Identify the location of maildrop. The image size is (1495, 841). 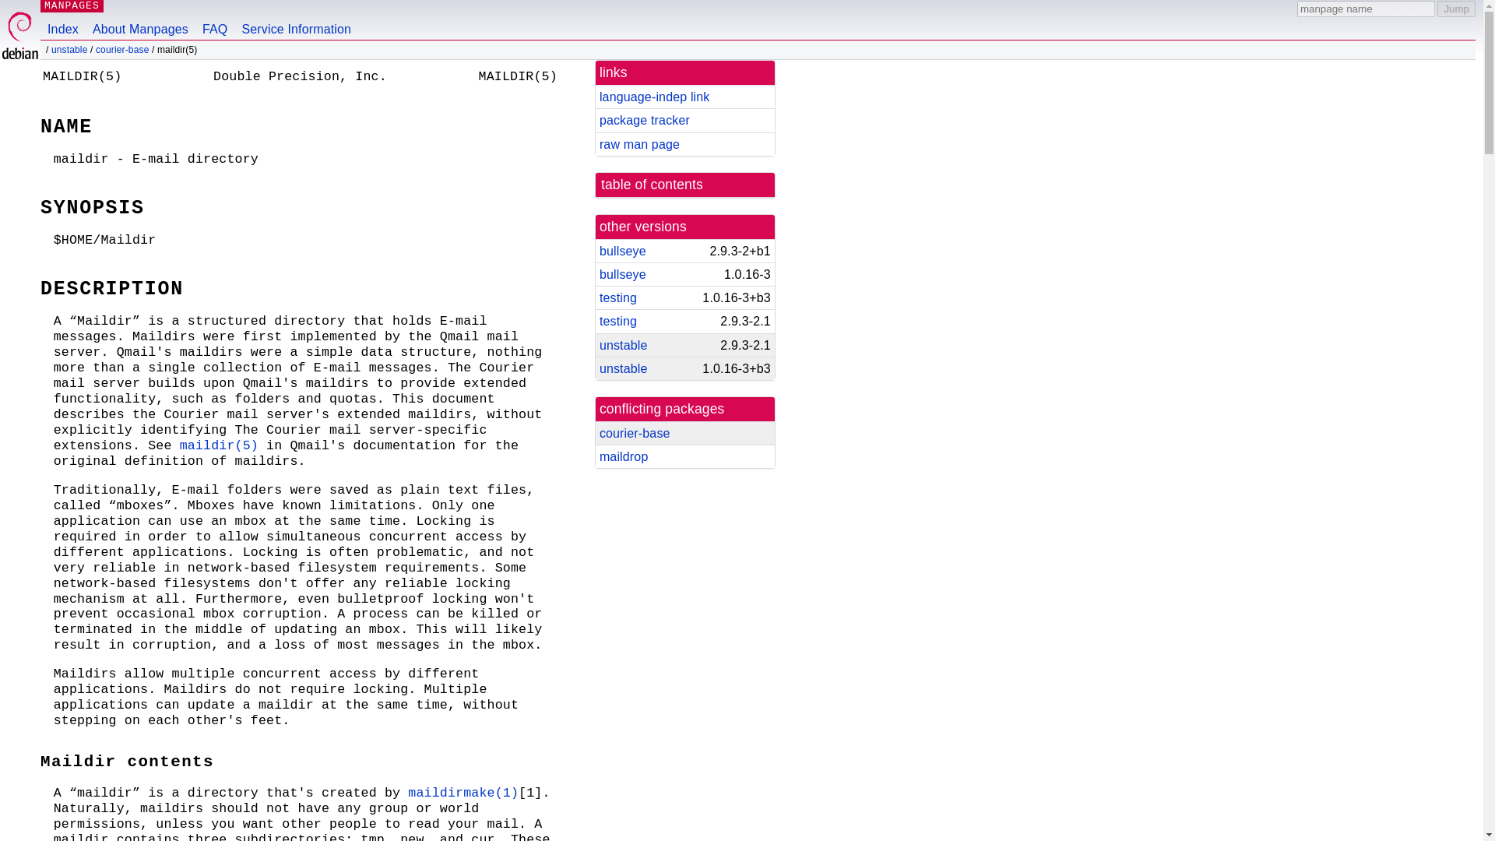
(624, 456).